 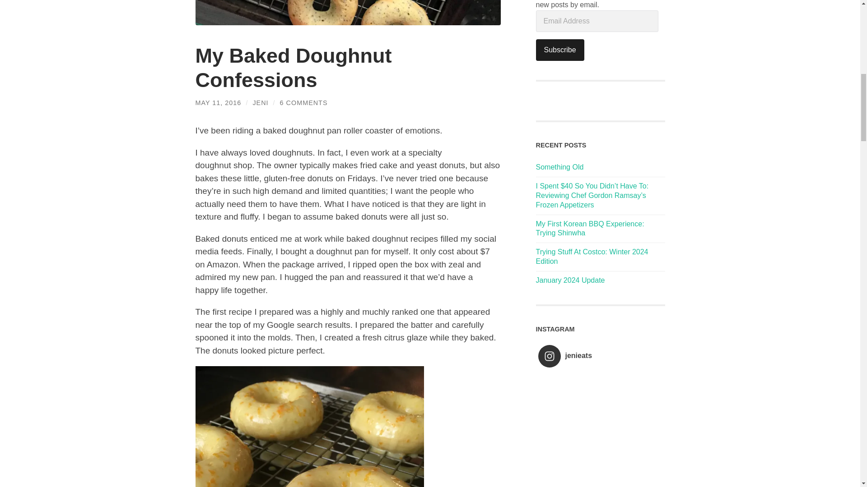 What do you see at coordinates (218, 103) in the screenshot?
I see `MAY 11, 2016` at bounding box center [218, 103].